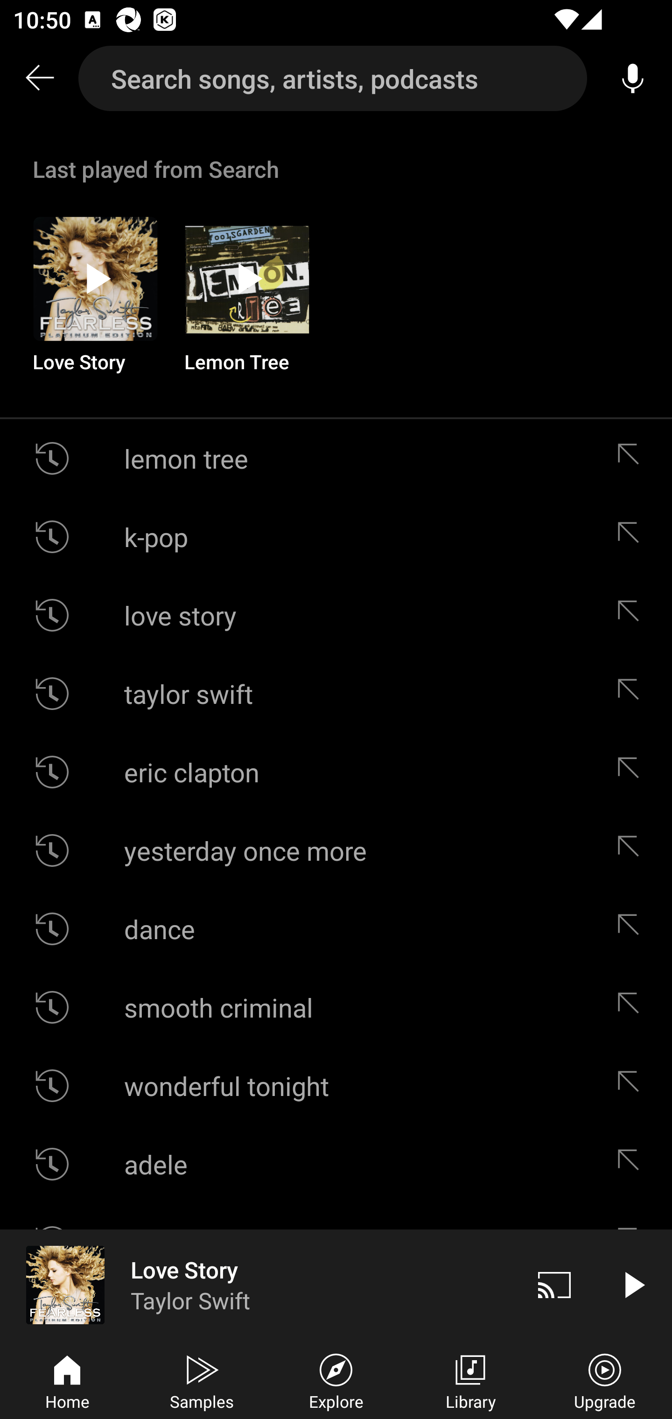  What do you see at coordinates (336, 929) in the screenshot?
I see `dance Edit suggestion dance` at bounding box center [336, 929].